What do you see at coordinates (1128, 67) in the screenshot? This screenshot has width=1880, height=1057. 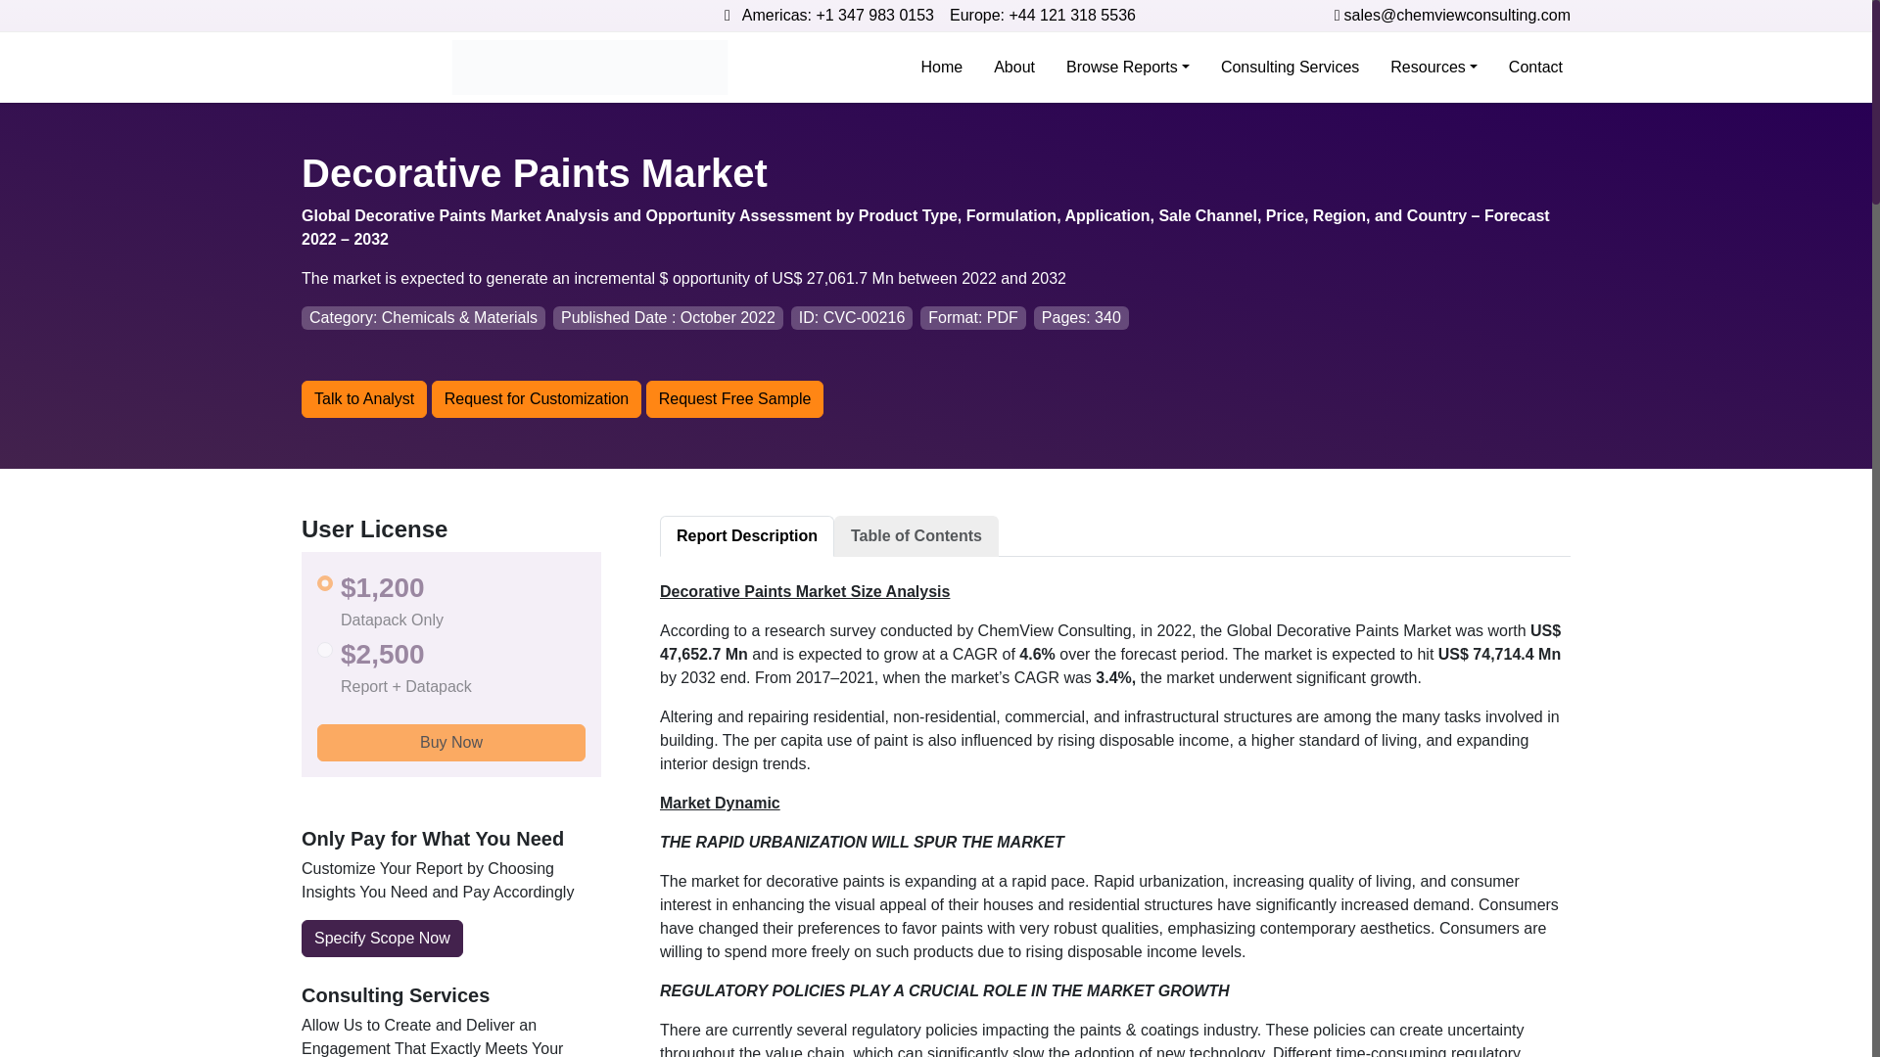 I see `Browse Reports` at bounding box center [1128, 67].